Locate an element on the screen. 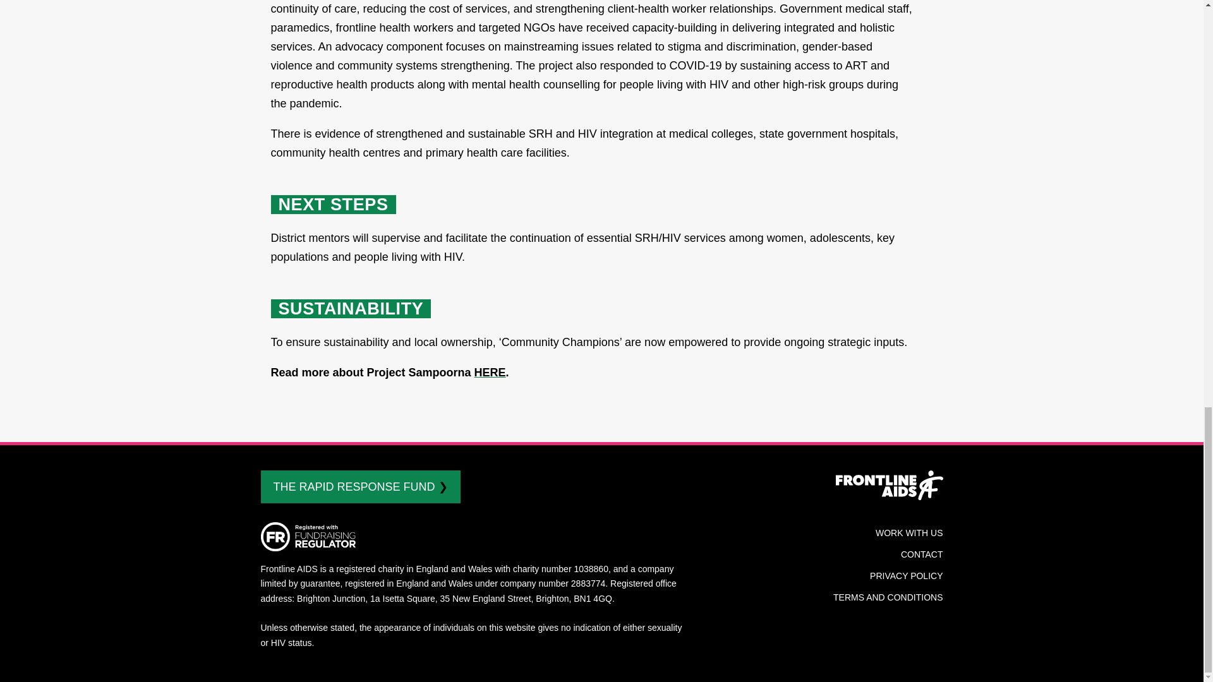 This screenshot has height=682, width=1213. HERE is located at coordinates (490, 373).